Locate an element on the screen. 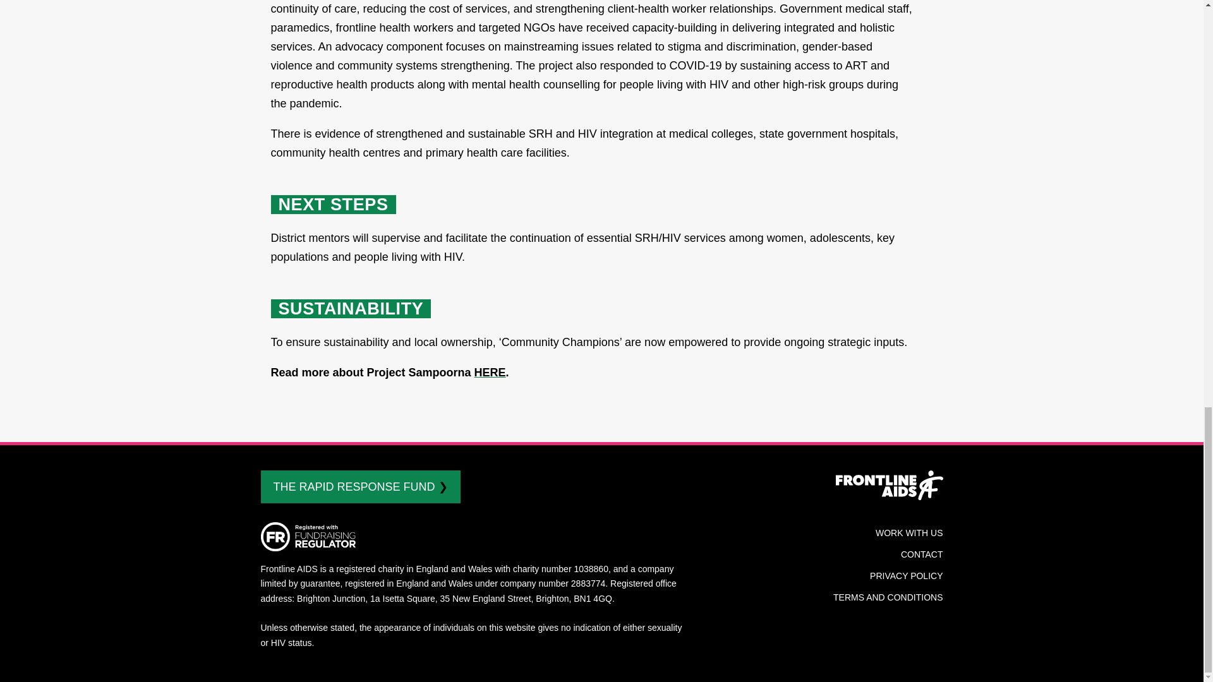 This screenshot has height=682, width=1213. HERE is located at coordinates (490, 373).